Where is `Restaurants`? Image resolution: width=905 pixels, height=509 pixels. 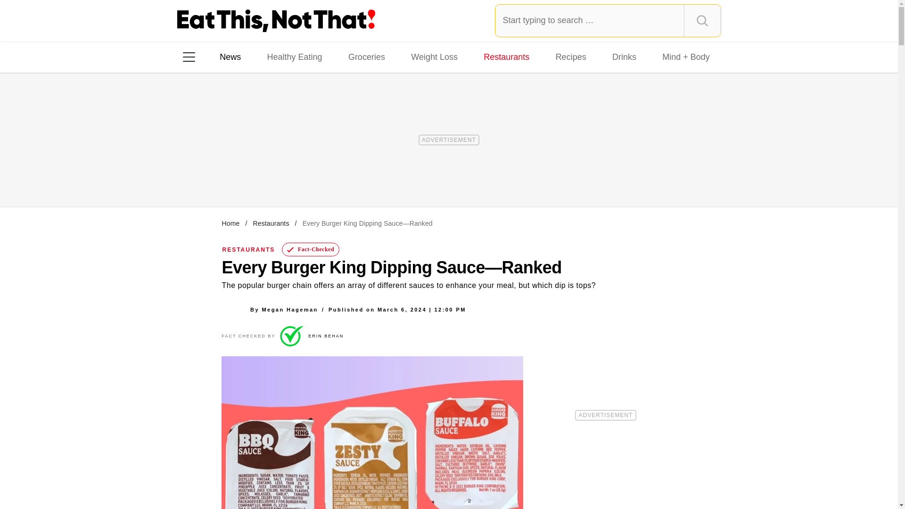
Restaurants is located at coordinates (506, 57).